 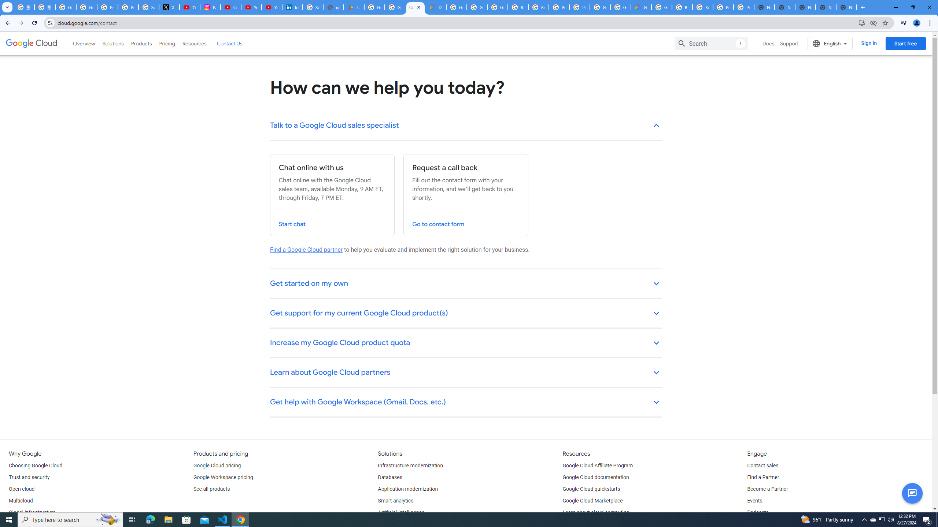 What do you see at coordinates (50, 23) in the screenshot?
I see `View site information` at bounding box center [50, 23].